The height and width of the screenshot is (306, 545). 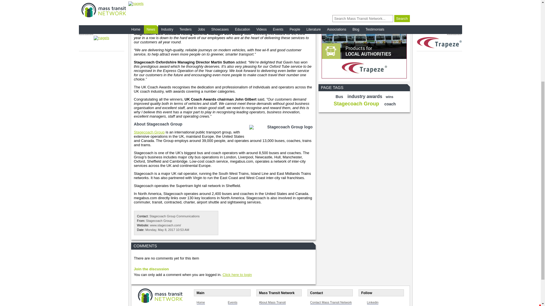 I want to click on Home, so click(x=200, y=302).